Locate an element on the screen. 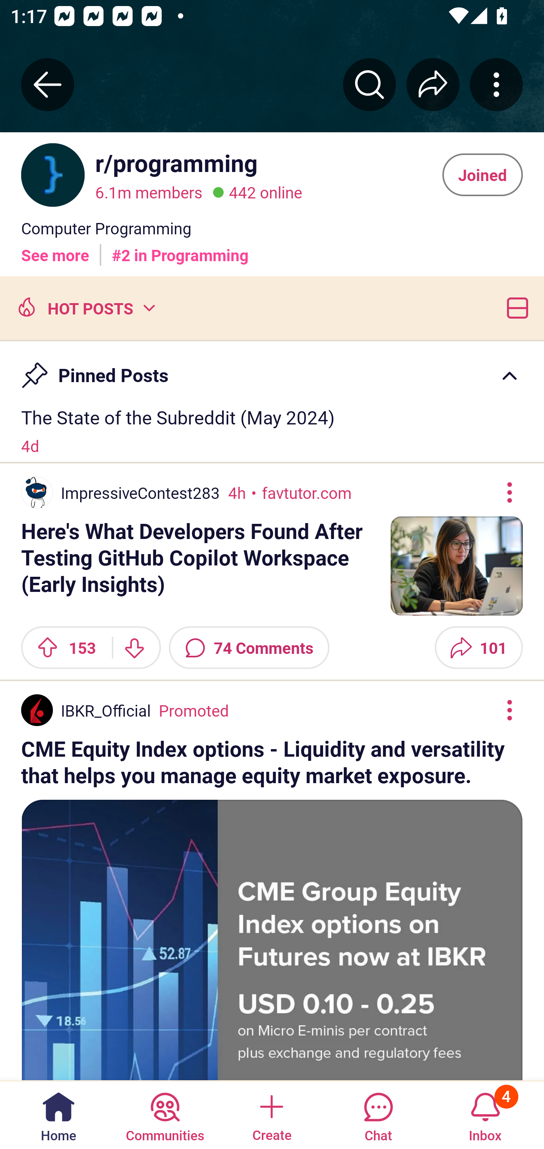 The image size is (544, 1149). Inbox, has 4 notifications 4 Inbox is located at coordinates (485, 1114).